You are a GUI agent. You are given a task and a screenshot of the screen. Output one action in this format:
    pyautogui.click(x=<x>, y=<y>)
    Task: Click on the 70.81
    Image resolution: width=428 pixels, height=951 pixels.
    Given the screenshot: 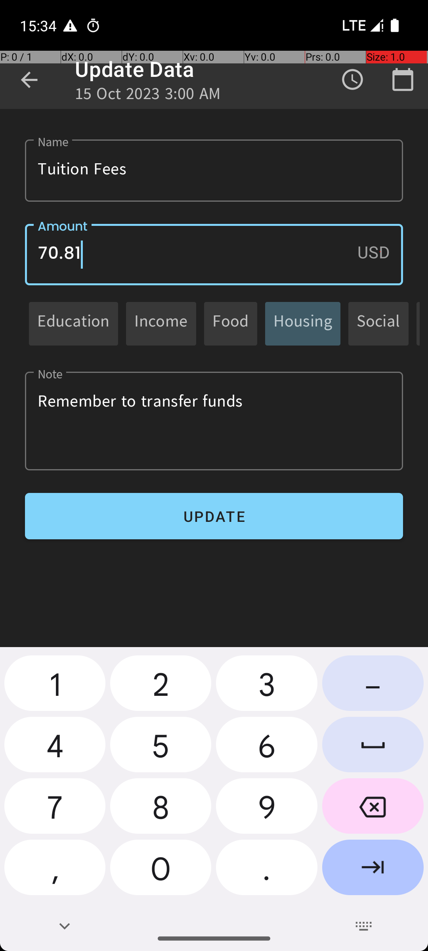 What is the action you would take?
    pyautogui.click(x=214, y=254)
    